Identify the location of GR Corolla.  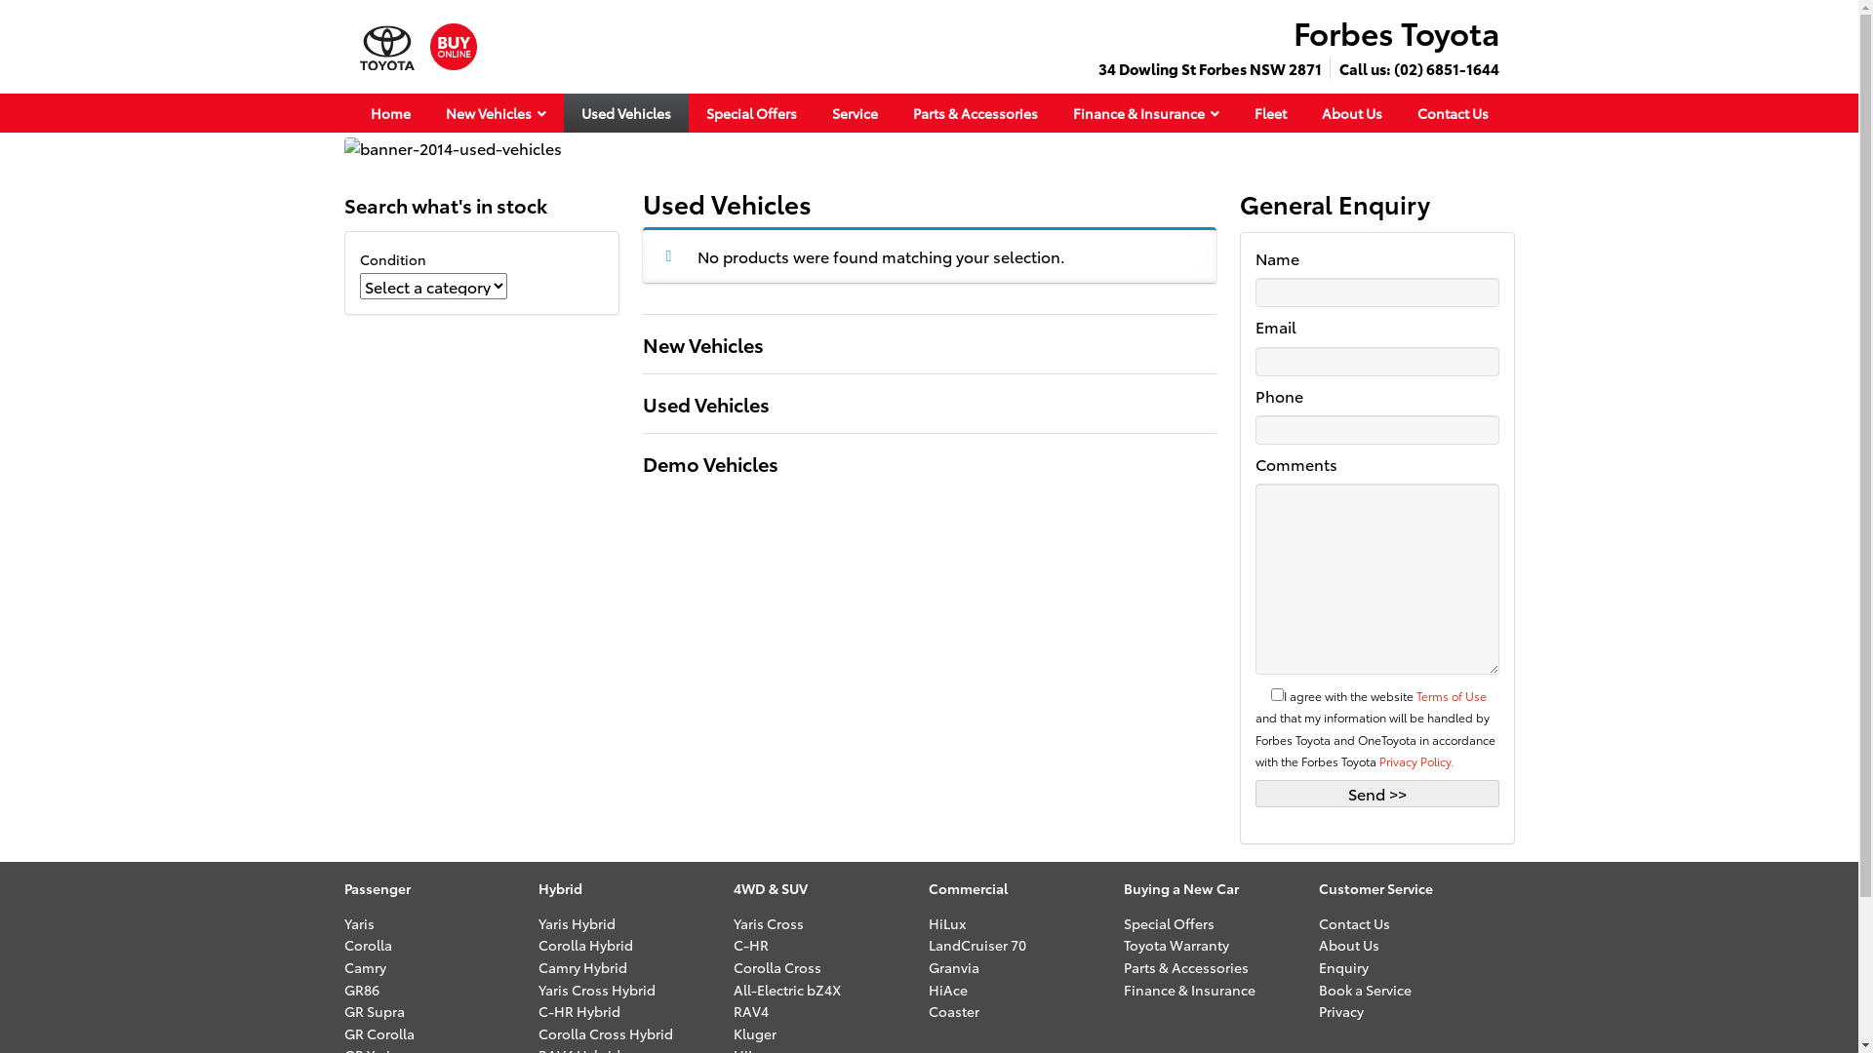
(379, 1033).